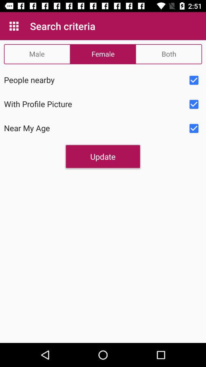 The image size is (206, 367). What do you see at coordinates (194, 128) in the screenshot?
I see `go to tik button` at bounding box center [194, 128].